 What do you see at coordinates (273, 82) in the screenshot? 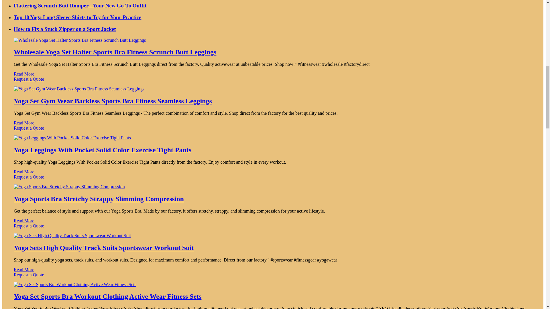
I see `Request a Quote` at bounding box center [273, 82].